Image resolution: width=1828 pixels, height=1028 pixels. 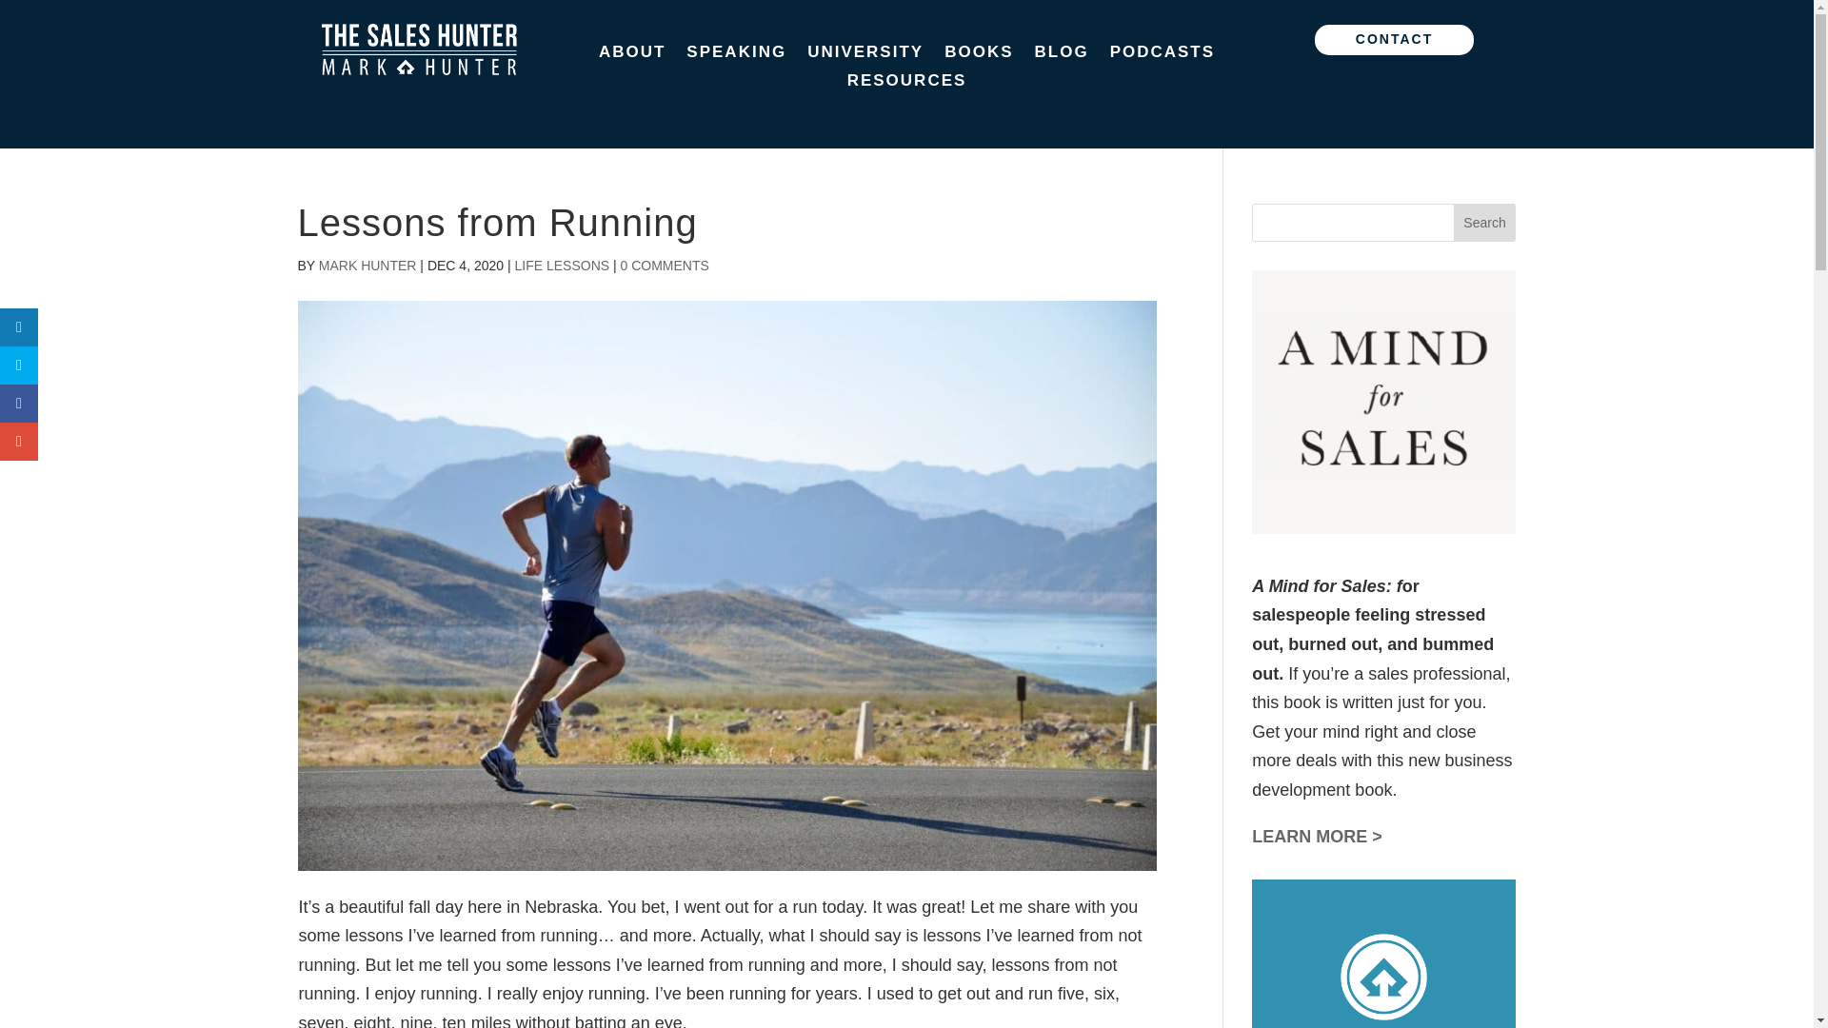 I want to click on 0 COMMENTS, so click(x=665, y=266).